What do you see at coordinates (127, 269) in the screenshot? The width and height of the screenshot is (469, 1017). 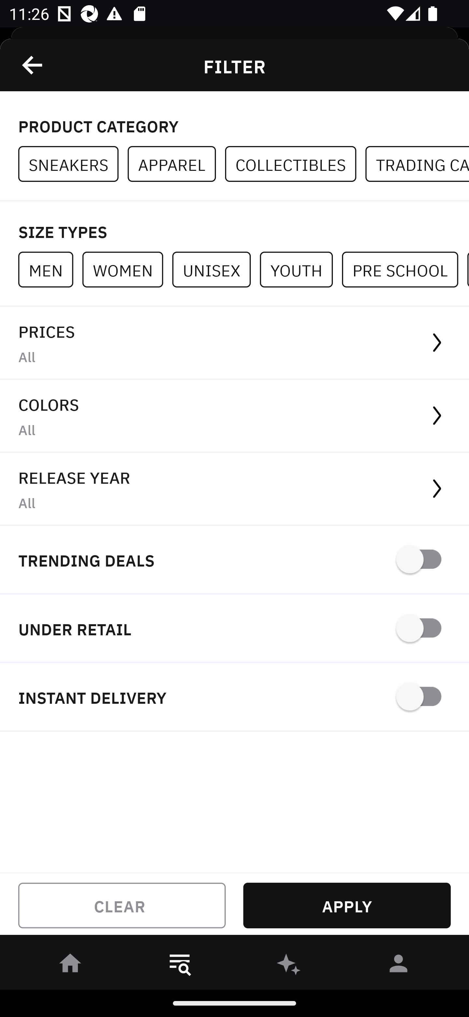 I see `WOMEN` at bounding box center [127, 269].